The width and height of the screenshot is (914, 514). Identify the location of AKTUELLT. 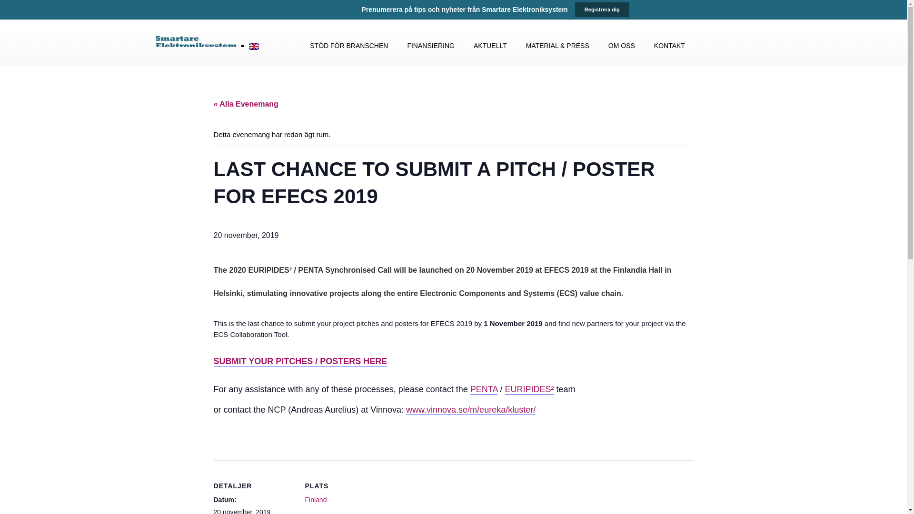
(490, 46).